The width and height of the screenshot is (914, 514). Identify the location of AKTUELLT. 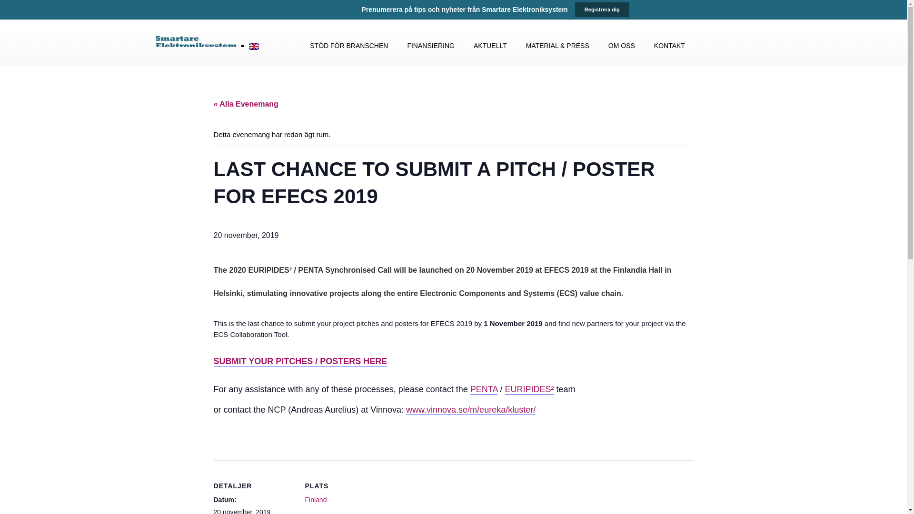
(490, 46).